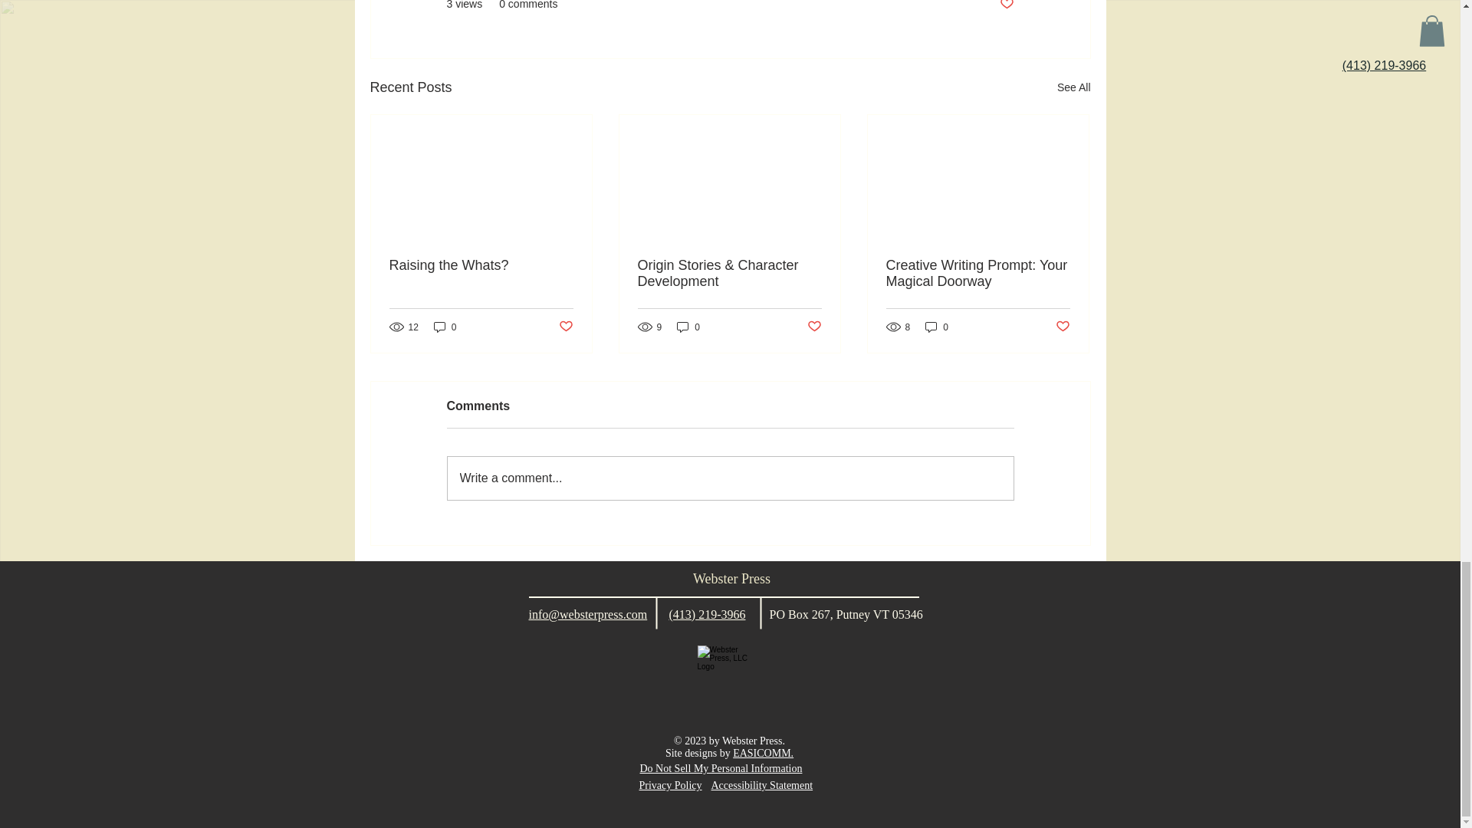  What do you see at coordinates (481, 265) in the screenshot?
I see `Raising the Whats?` at bounding box center [481, 265].